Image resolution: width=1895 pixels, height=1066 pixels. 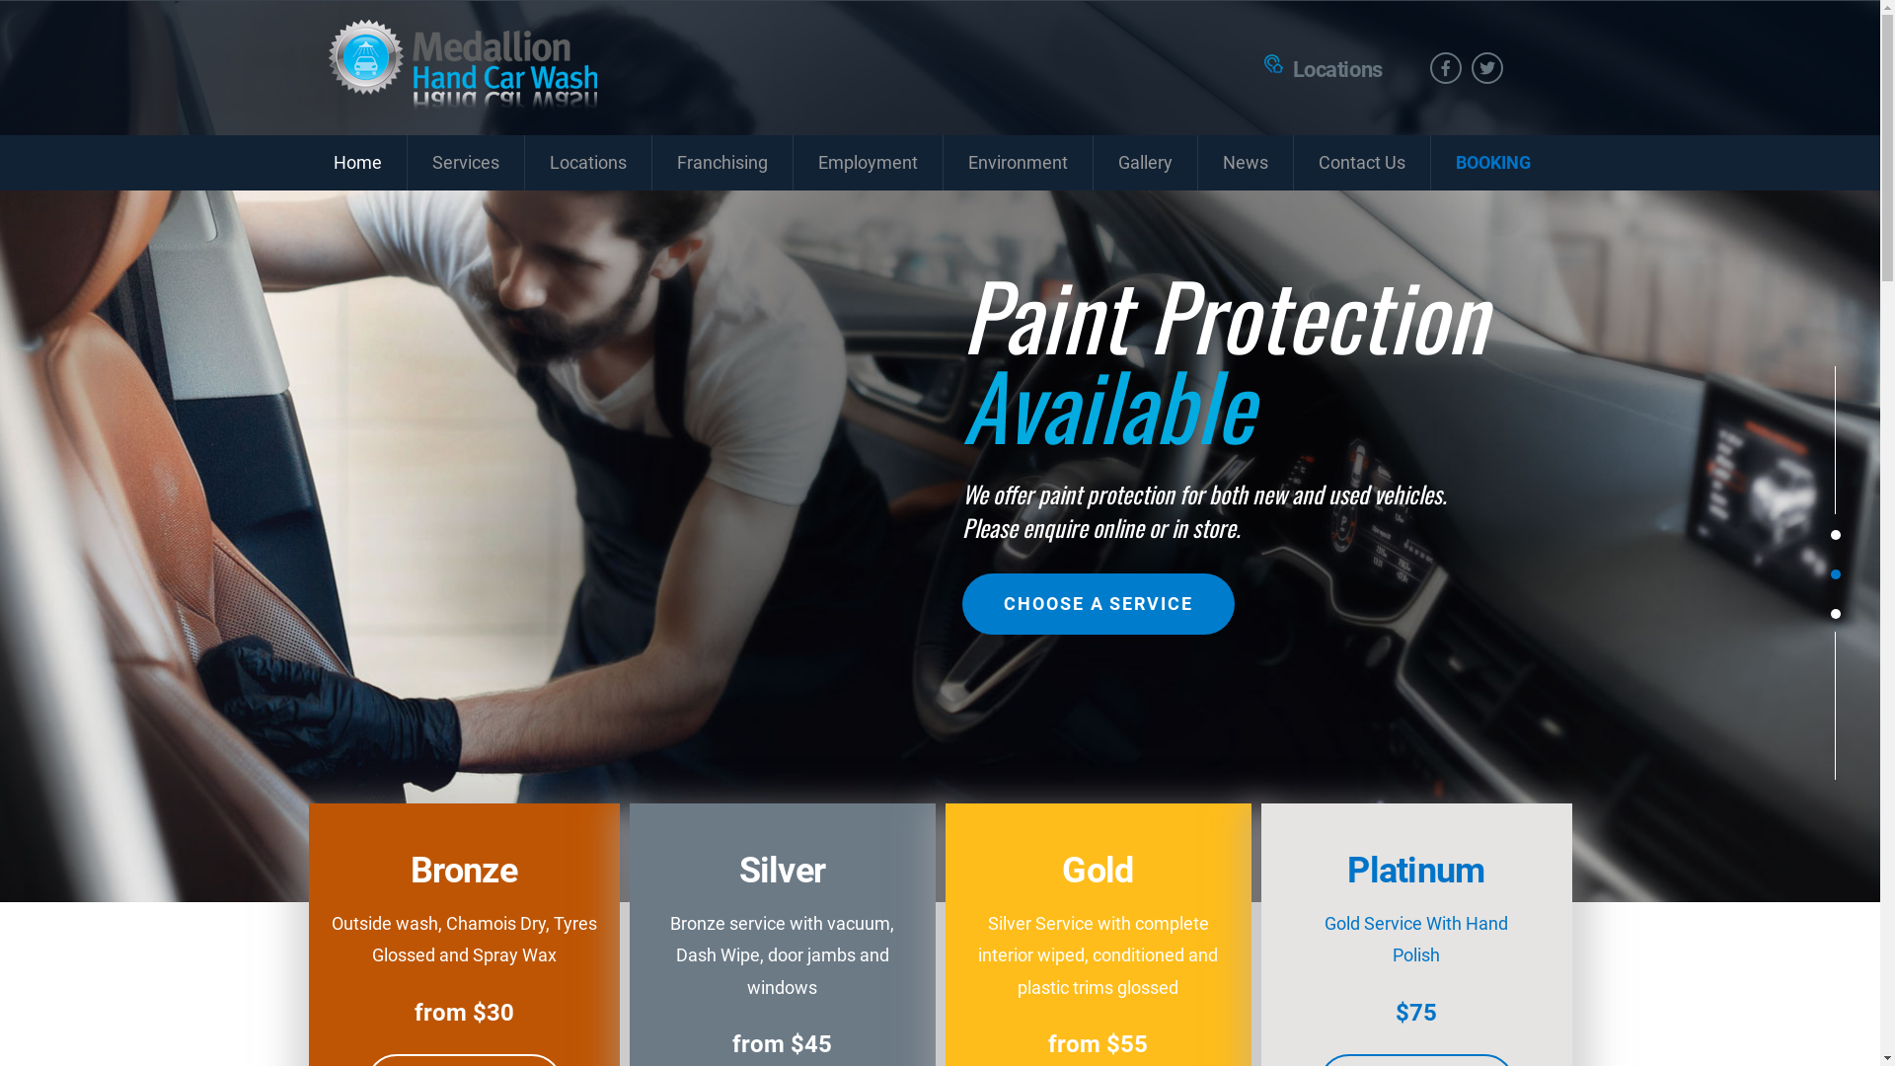 I want to click on Contact Us, so click(x=1361, y=163).